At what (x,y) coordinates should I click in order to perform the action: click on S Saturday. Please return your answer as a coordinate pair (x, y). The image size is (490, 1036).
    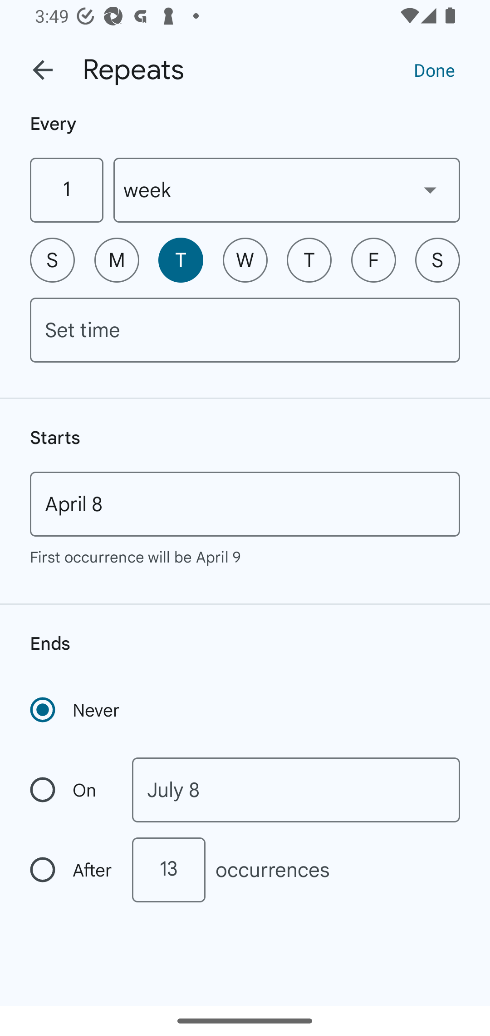
    Looking at the image, I should click on (437, 260).